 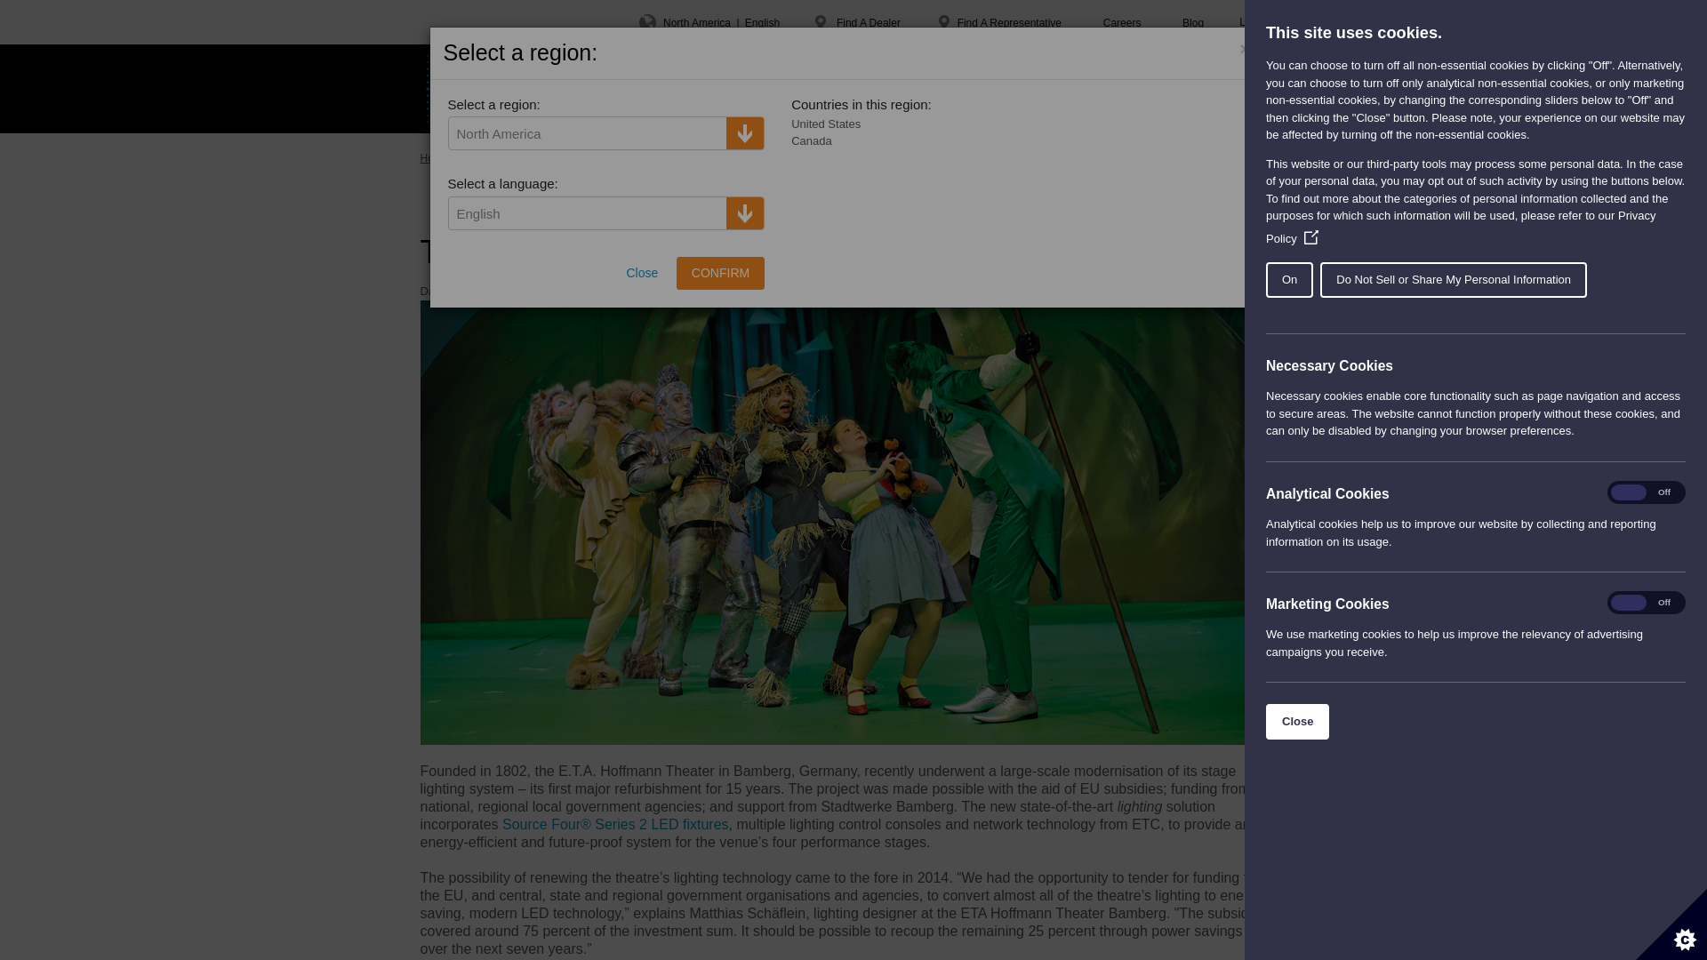 I want to click on Close, so click(x=1355, y=721).